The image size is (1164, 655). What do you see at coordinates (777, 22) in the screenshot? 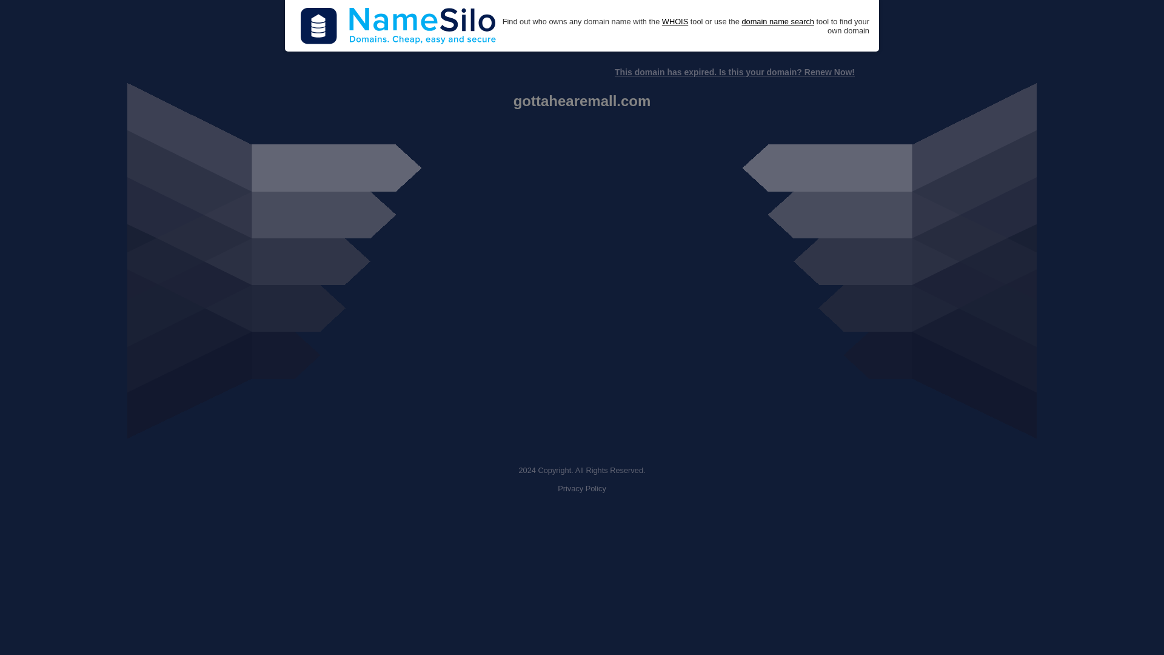
I see `domain name search` at bounding box center [777, 22].